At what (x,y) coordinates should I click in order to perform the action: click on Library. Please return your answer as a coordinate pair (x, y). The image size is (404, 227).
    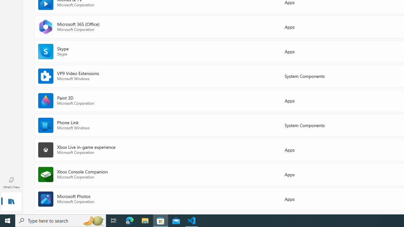
    Looking at the image, I should click on (11, 202).